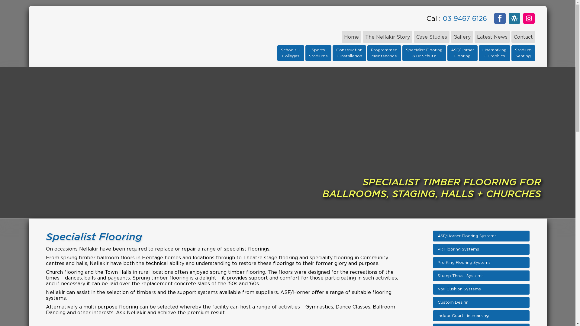 The width and height of the screenshot is (580, 326). Describe the element at coordinates (462, 53) in the screenshot. I see `ASF/Horner
Flooring` at that location.